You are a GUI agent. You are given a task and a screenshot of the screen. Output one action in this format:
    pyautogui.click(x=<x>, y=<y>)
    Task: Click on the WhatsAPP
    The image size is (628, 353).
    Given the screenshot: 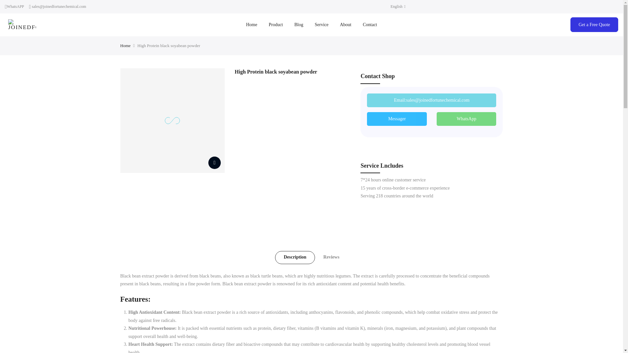 What is the action you would take?
    pyautogui.click(x=16, y=7)
    